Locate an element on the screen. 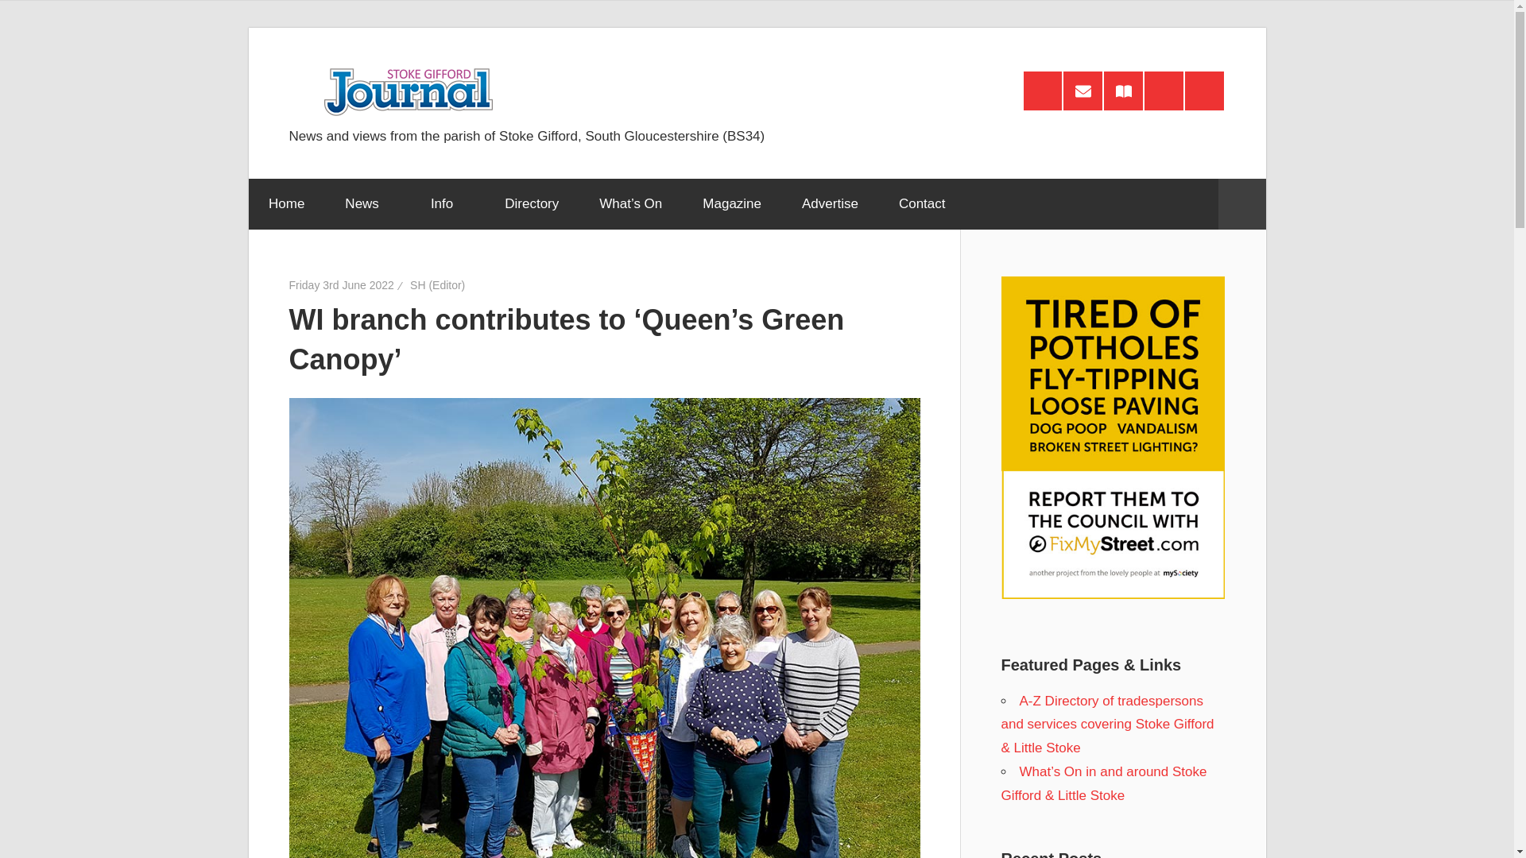  Get the Stoke Gifford Journal delivered by email is located at coordinates (1083, 91).